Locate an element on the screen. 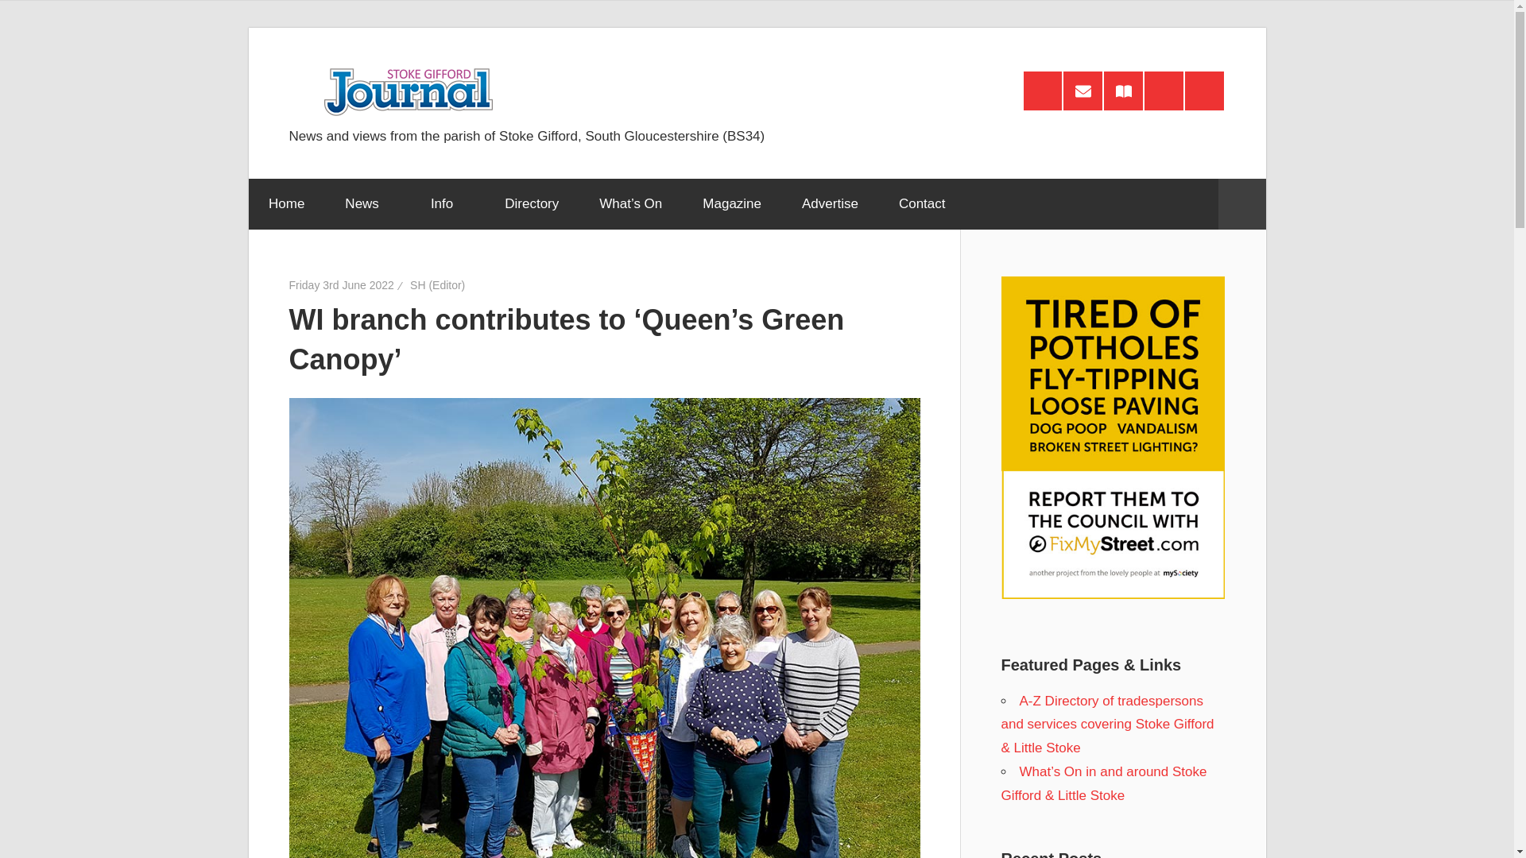  Get the Stoke Gifford Journal delivered by email is located at coordinates (1083, 91).